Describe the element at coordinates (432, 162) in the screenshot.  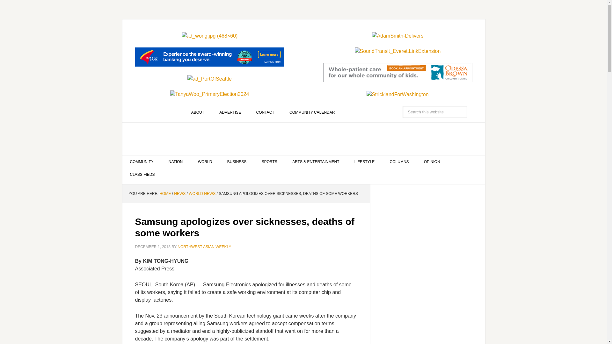
I see `OPINION` at that location.